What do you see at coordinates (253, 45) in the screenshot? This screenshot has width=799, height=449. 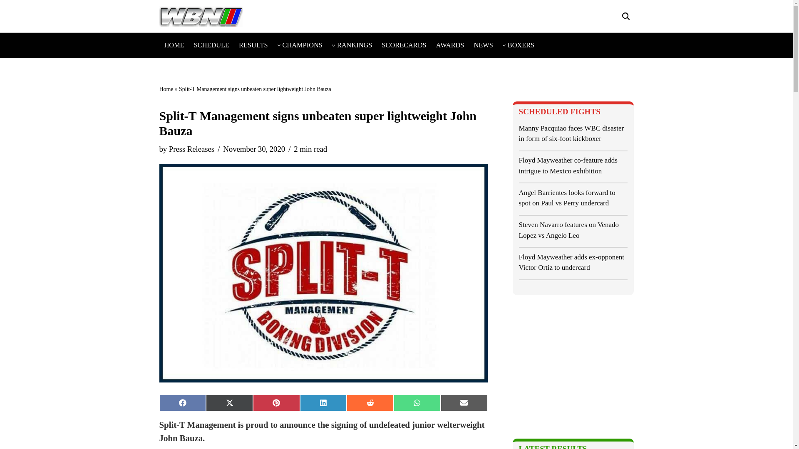 I see `RESULTS` at bounding box center [253, 45].